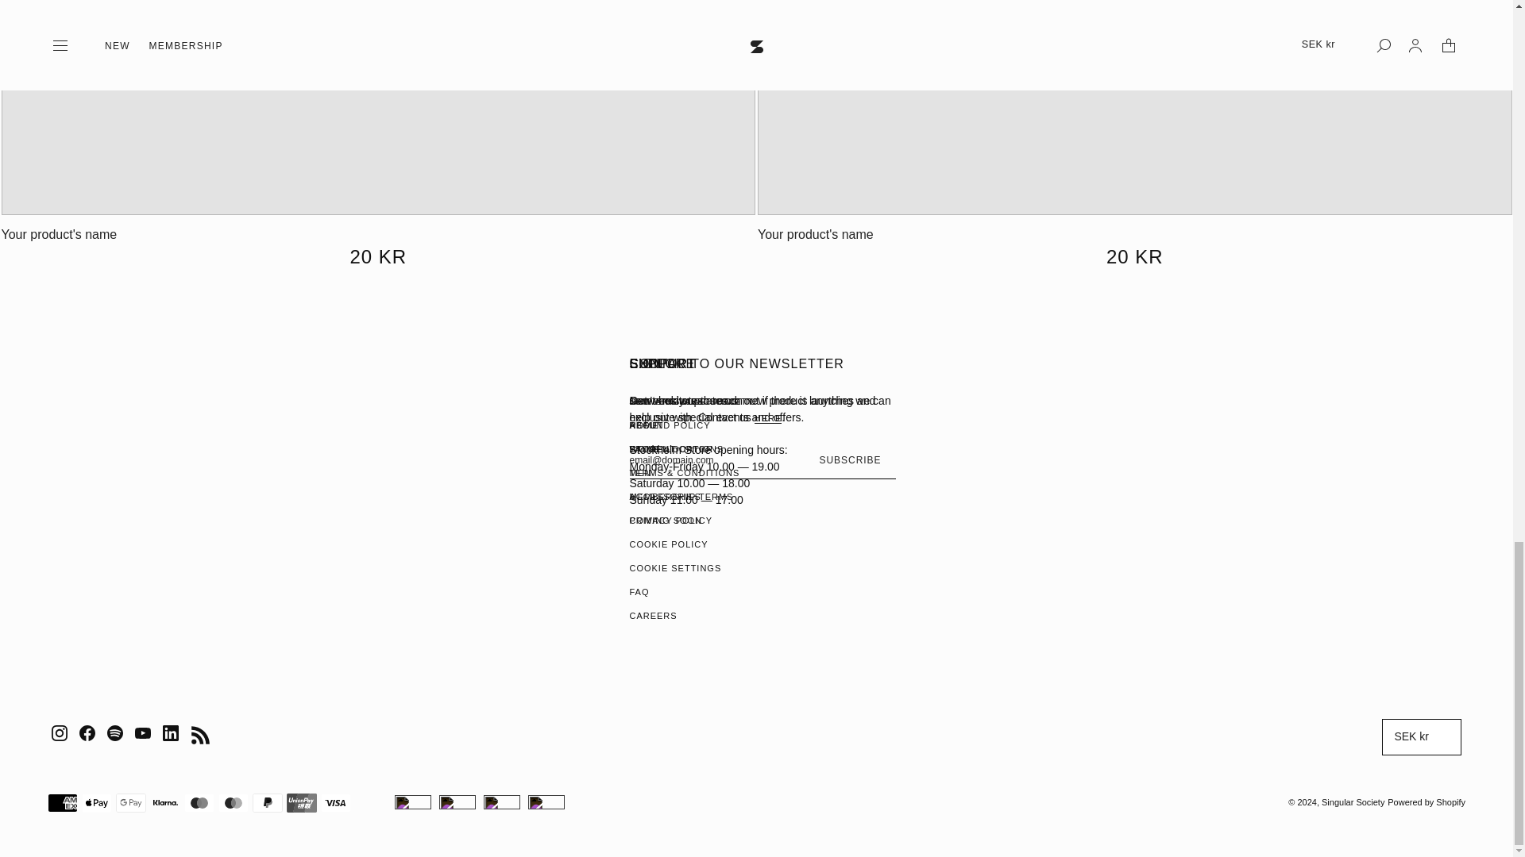  Describe the element at coordinates (130, 803) in the screenshot. I see `Google Pay` at that location.